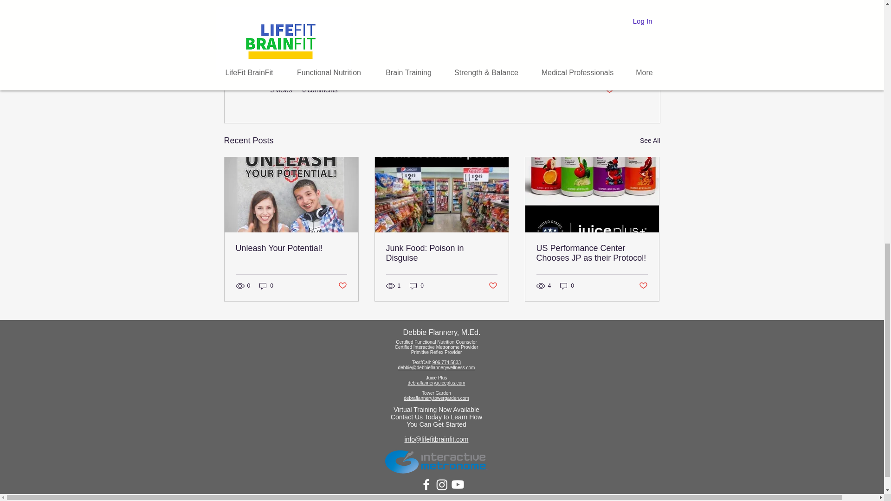 The width and height of the screenshot is (891, 501). What do you see at coordinates (609, 90) in the screenshot?
I see `Post not marked as liked` at bounding box center [609, 90].